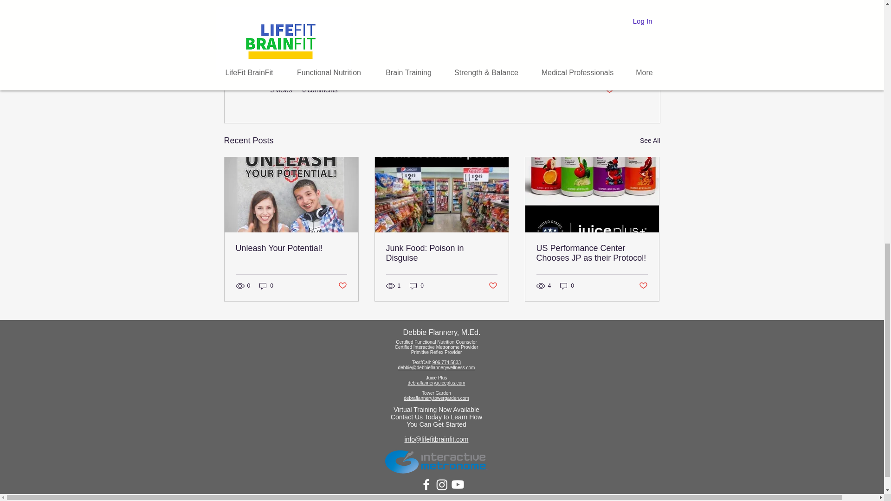 The width and height of the screenshot is (891, 501). What do you see at coordinates (609, 90) in the screenshot?
I see `Post not marked as liked` at bounding box center [609, 90].